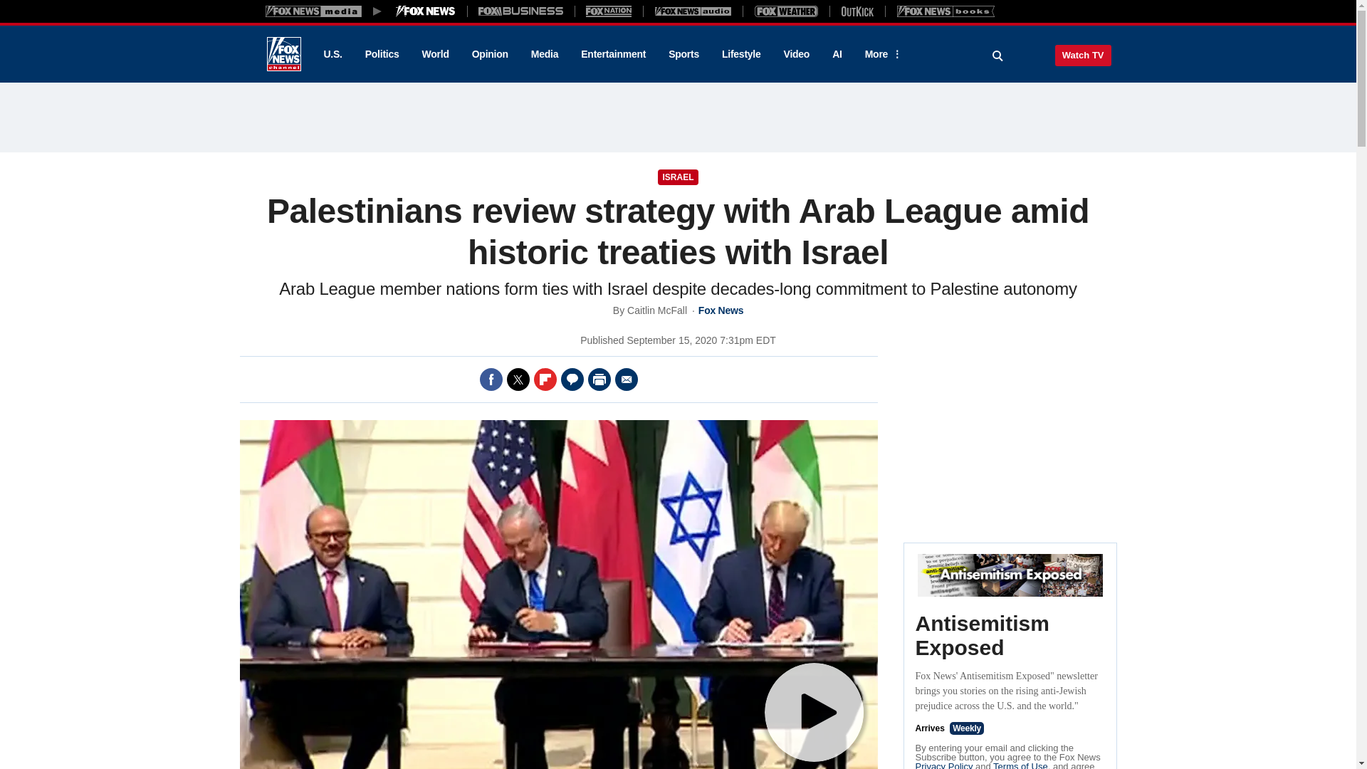  Describe the element at coordinates (946, 11) in the screenshot. I see `Books` at that location.